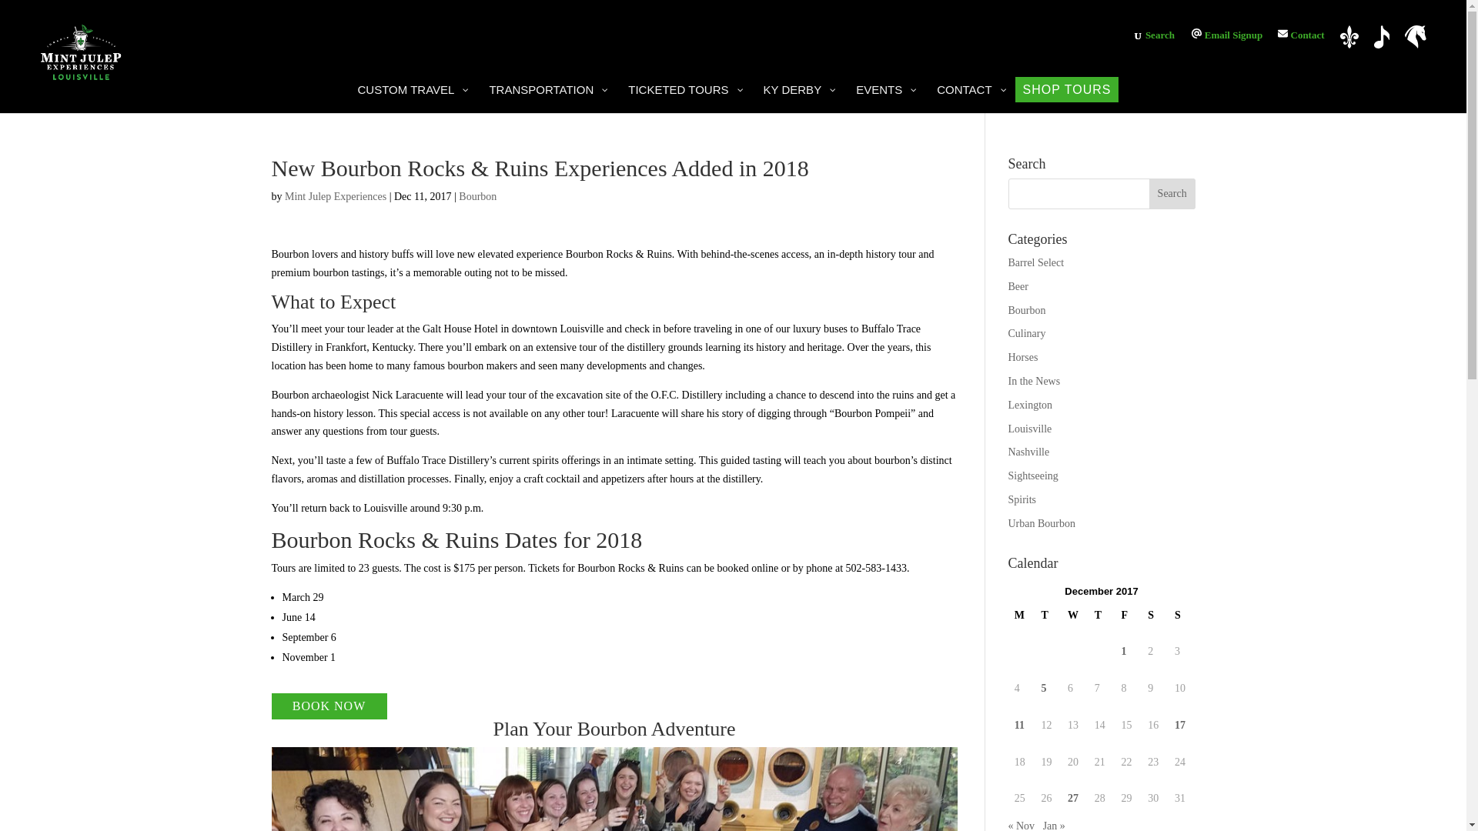 This screenshot has width=1478, height=831. Describe the element at coordinates (1182, 616) in the screenshot. I see `Sunday` at that location.